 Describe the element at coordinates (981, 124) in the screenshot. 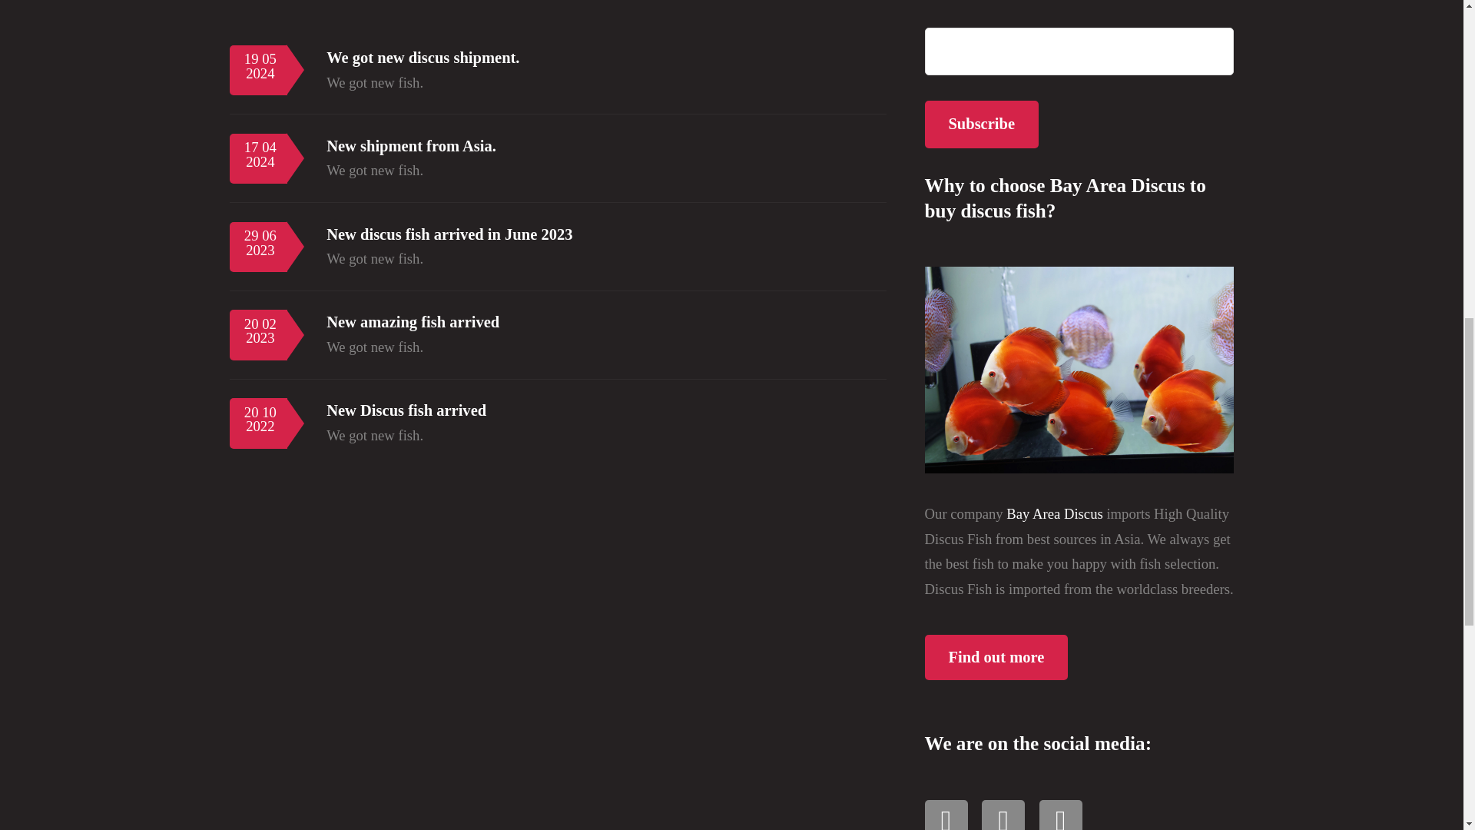

I see `Subscribe` at that location.